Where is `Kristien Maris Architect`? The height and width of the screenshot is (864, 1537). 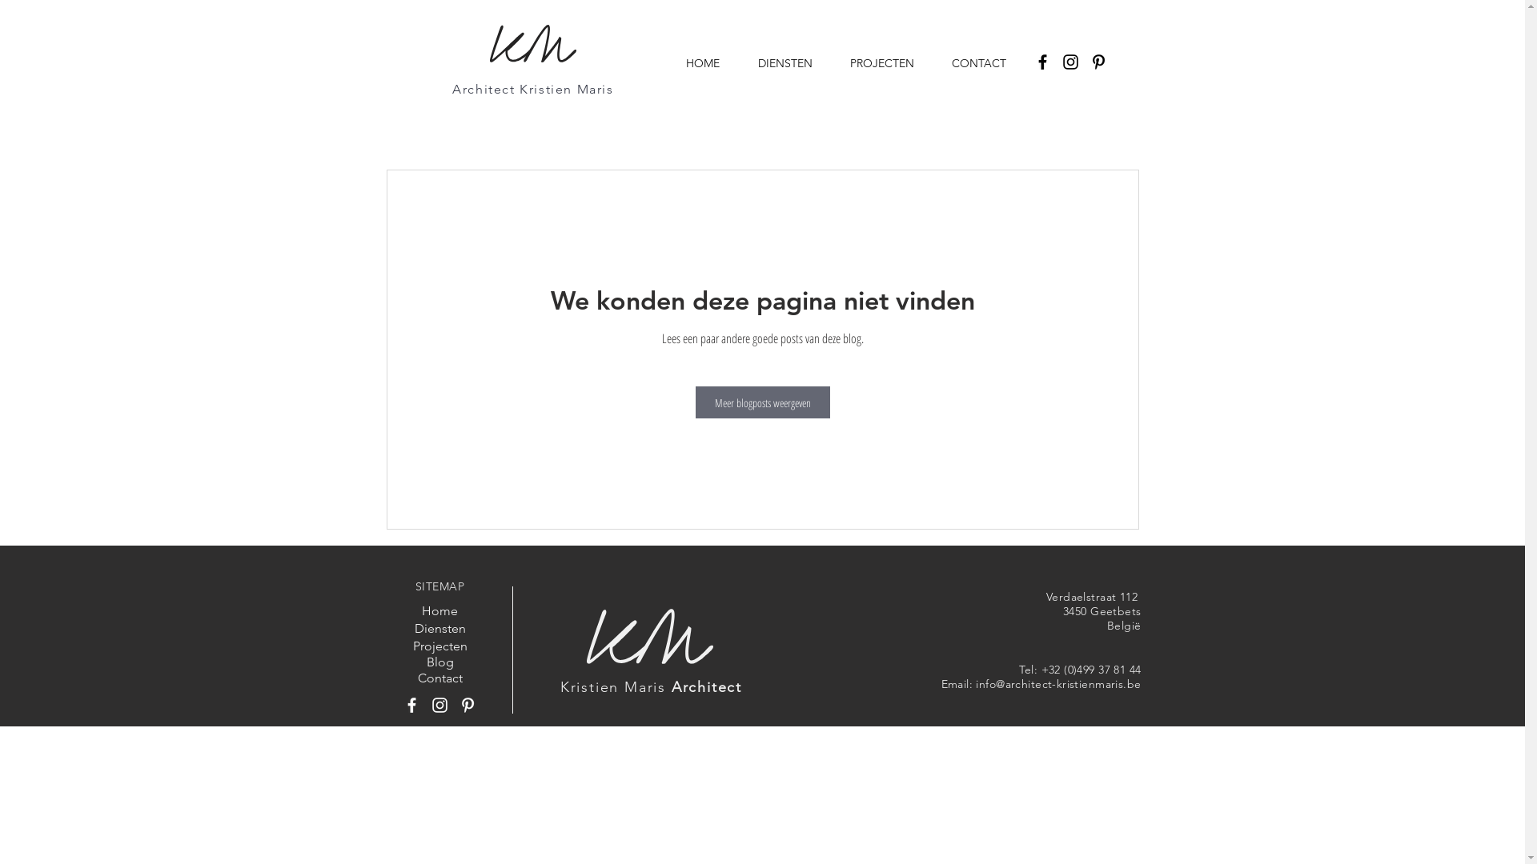 Kristien Maris Architect is located at coordinates (652, 687).